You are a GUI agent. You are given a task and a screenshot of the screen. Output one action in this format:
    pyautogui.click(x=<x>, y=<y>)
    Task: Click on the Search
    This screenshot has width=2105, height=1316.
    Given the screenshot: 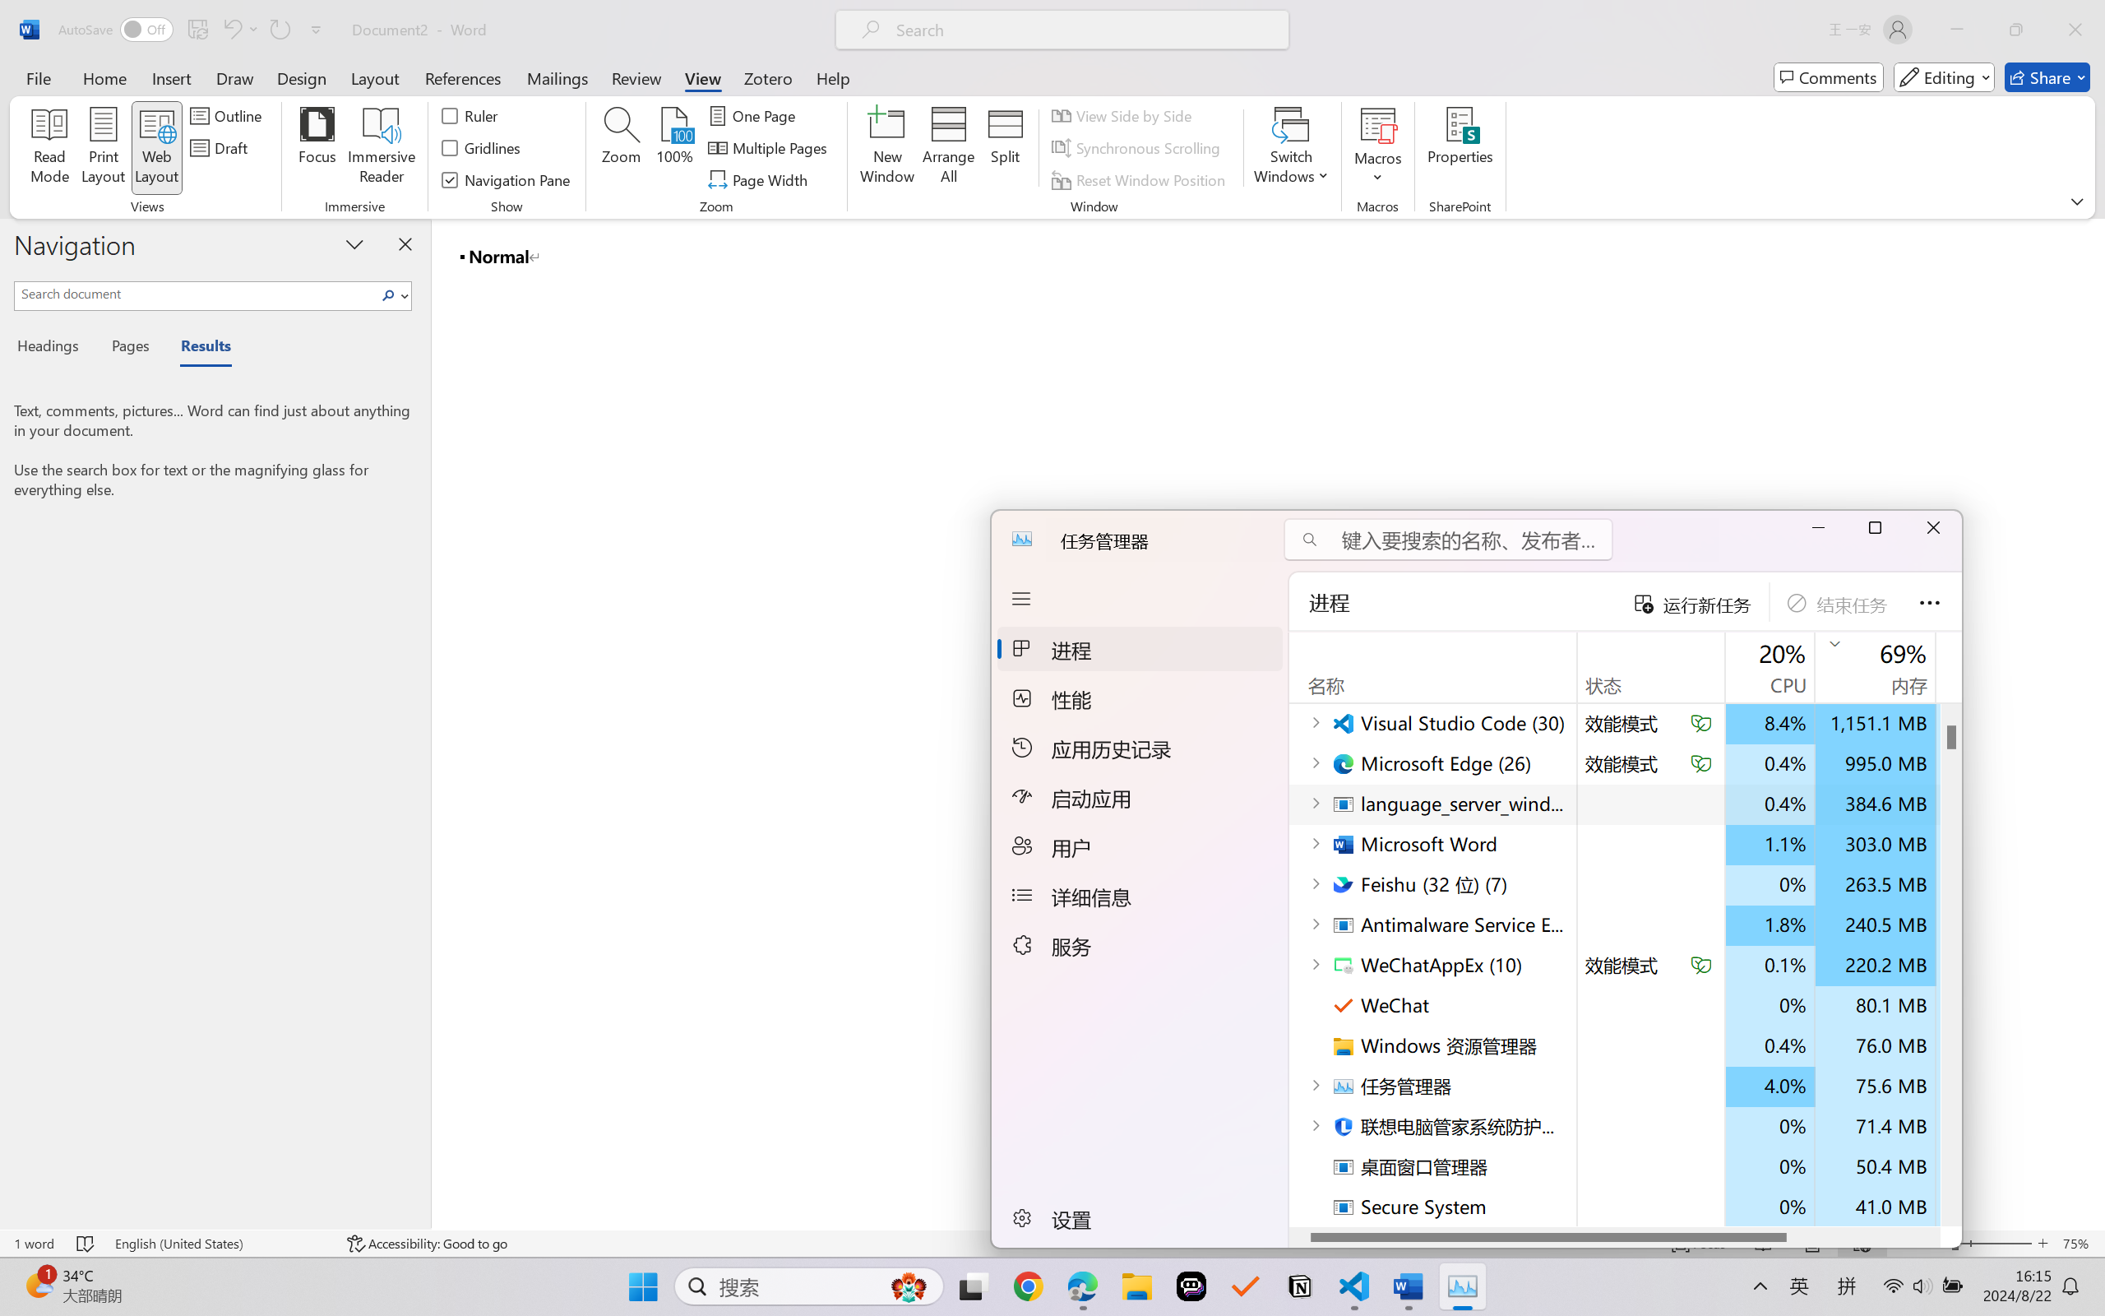 What is the action you would take?
    pyautogui.click(x=389, y=296)
    